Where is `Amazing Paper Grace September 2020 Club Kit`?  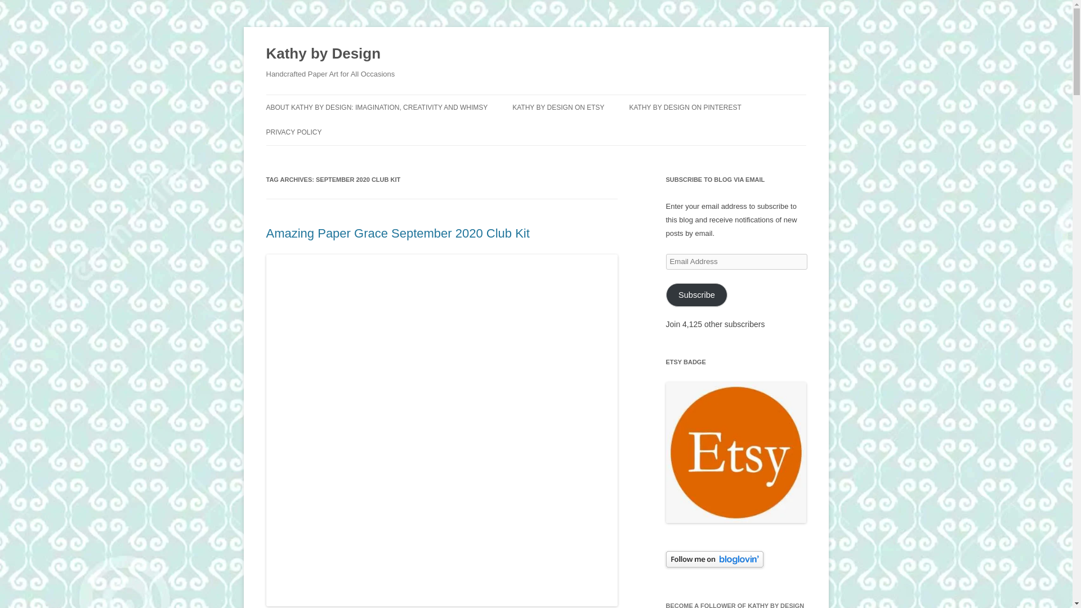 Amazing Paper Grace September 2020 Club Kit is located at coordinates (397, 233).